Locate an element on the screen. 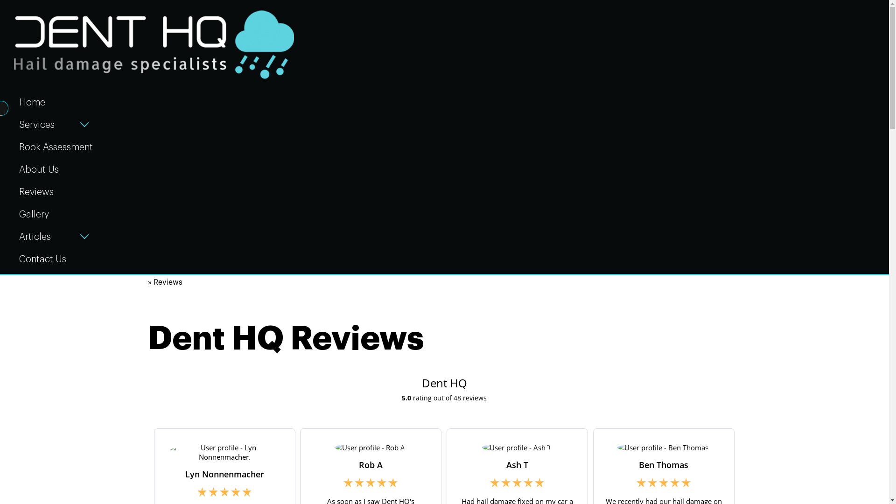  Services is located at coordinates (37, 124).